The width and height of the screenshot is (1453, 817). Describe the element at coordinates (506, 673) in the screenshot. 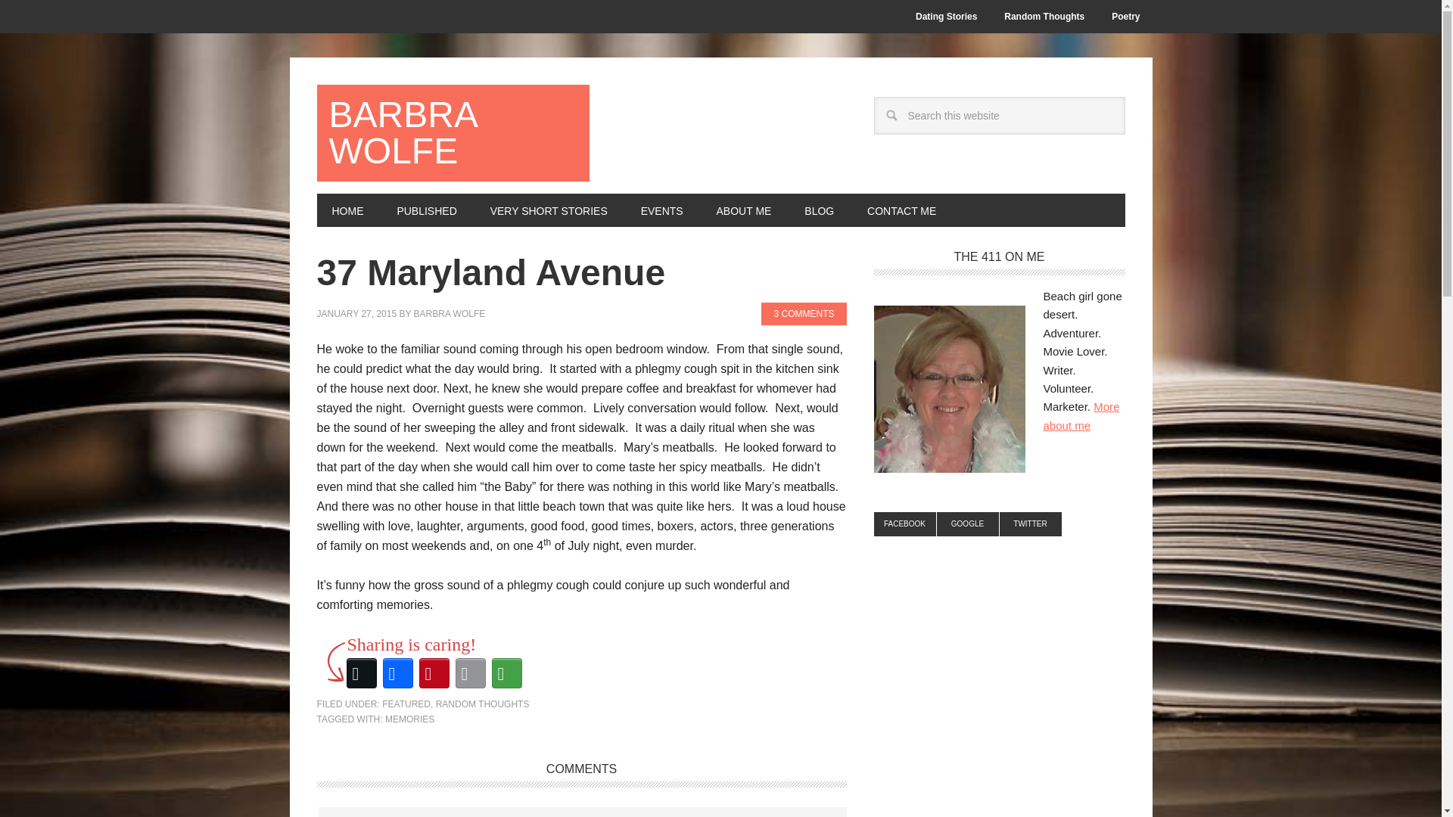

I see `More Options` at that location.